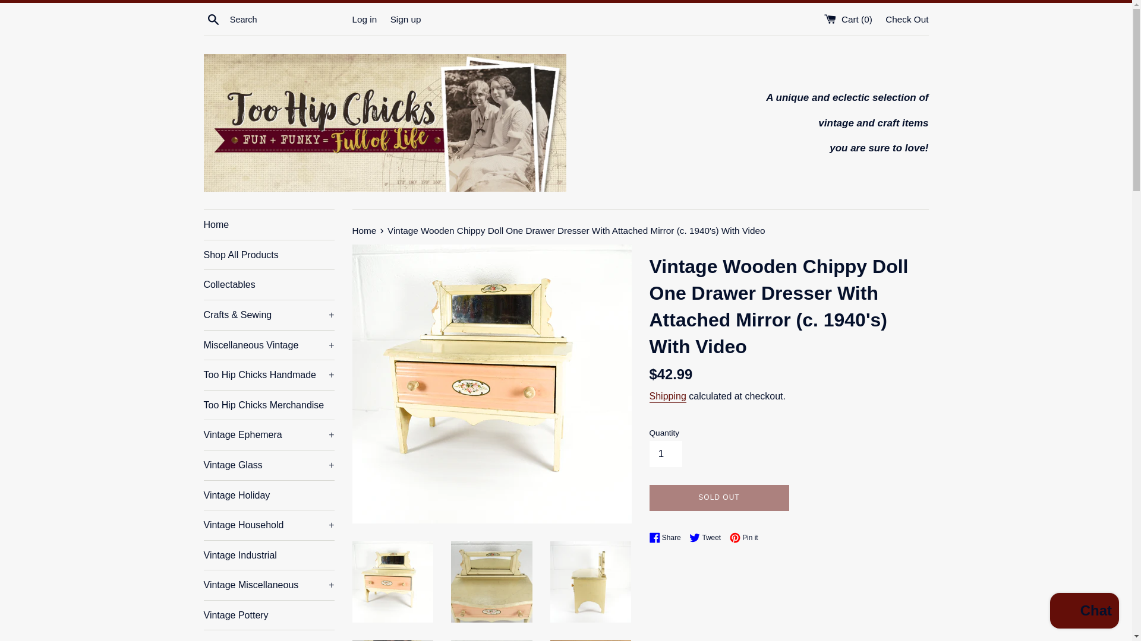 Image resolution: width=1141 pixels, height=641 pixels. I want to click on Back to the frontpage, so click(365, 230).